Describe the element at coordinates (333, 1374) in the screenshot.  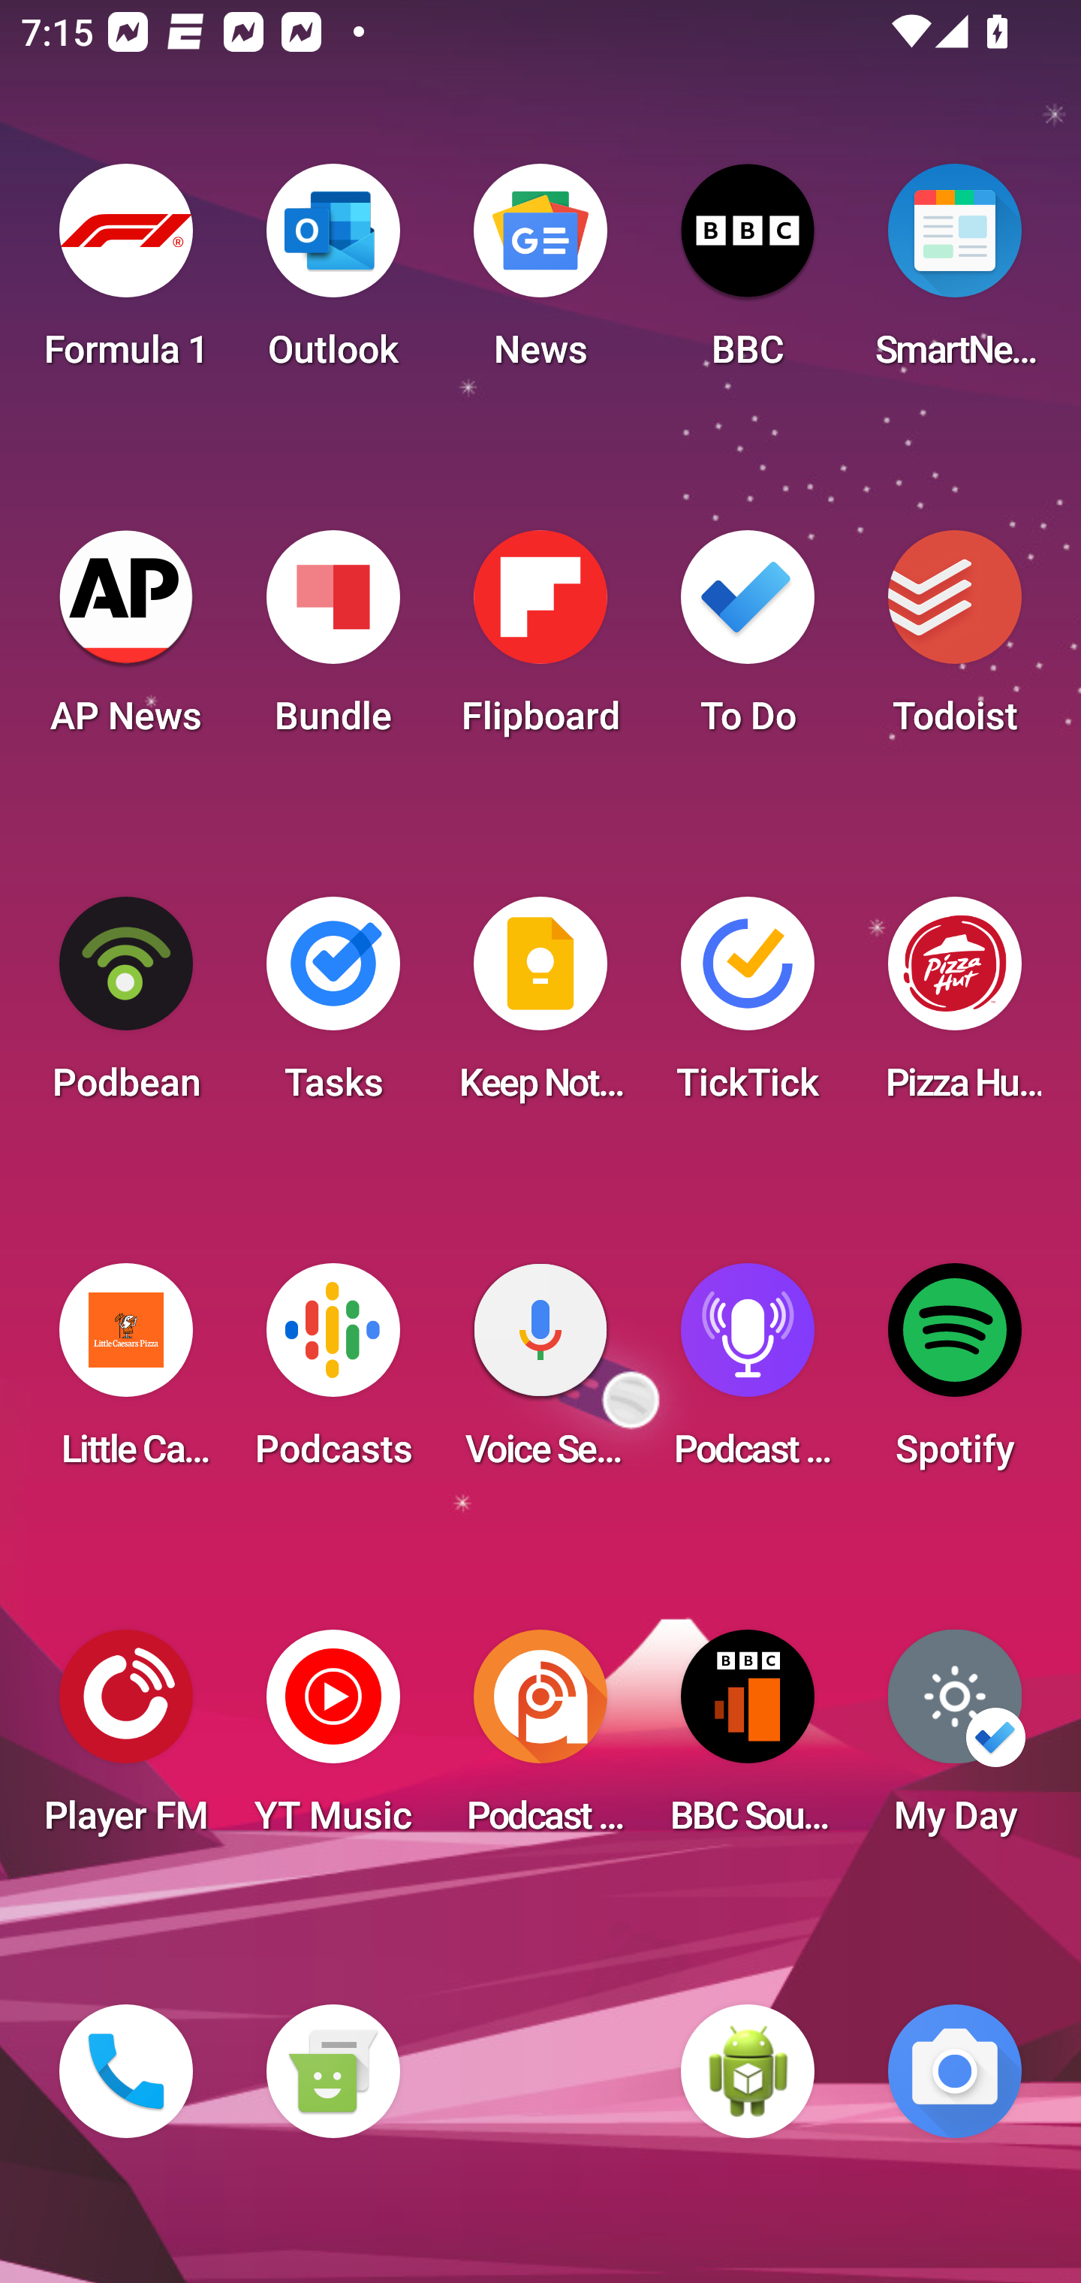
I see `Podcasts` at that location.